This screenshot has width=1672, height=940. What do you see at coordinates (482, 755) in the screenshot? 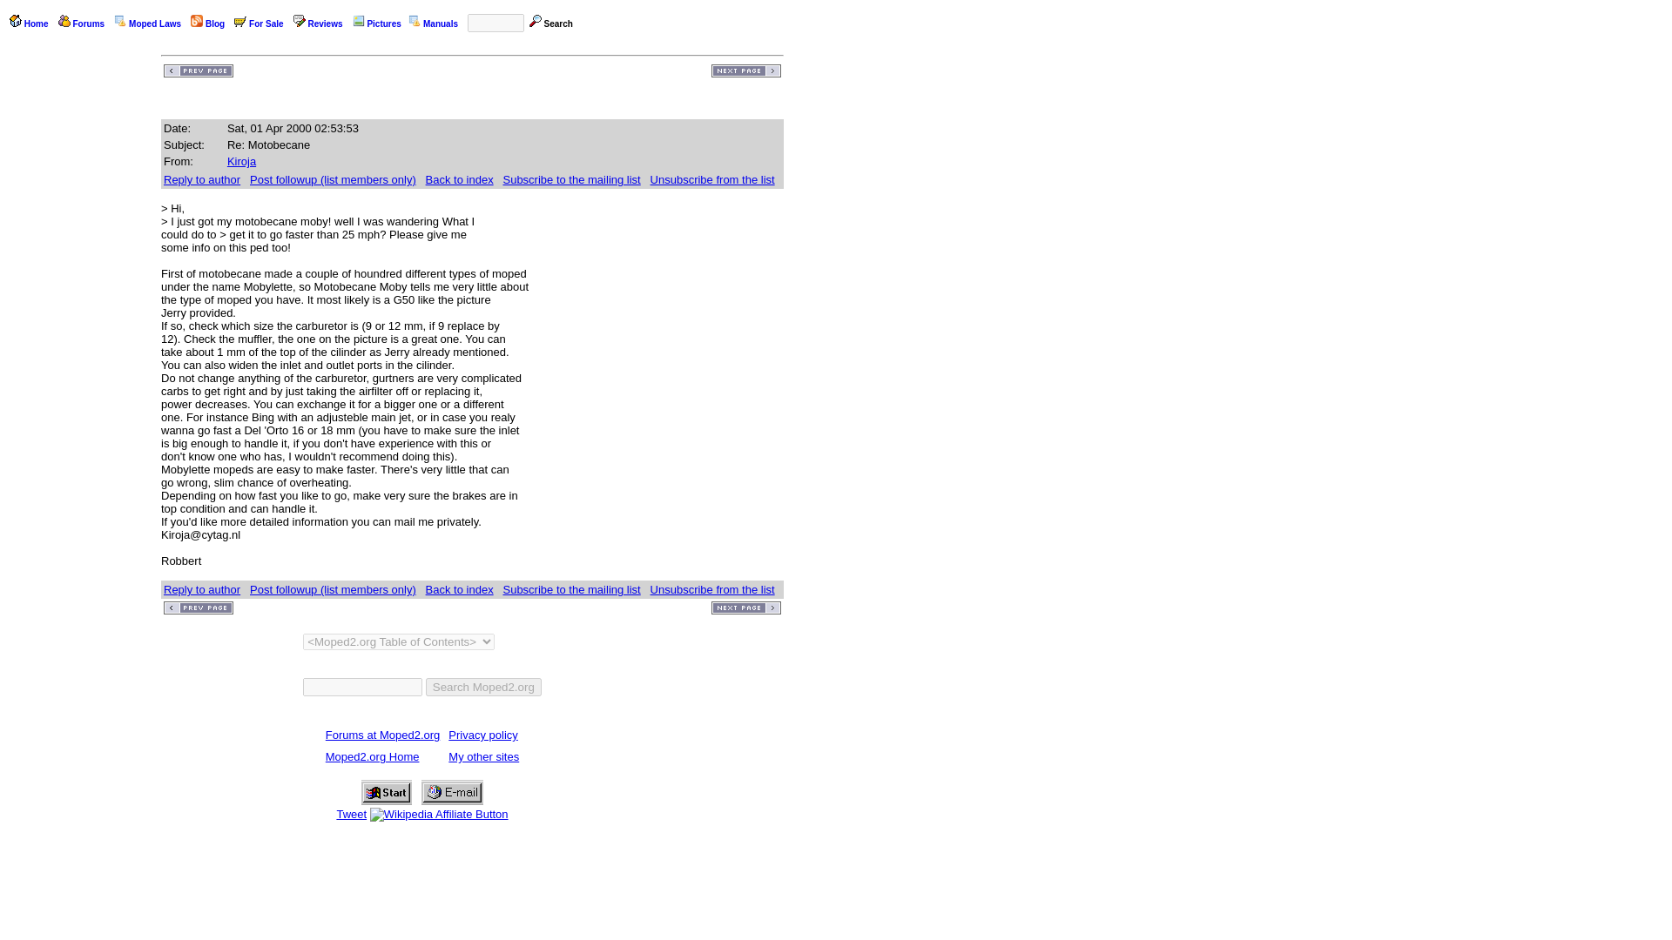
I see `My other sites` at bounding box center [482, 755].